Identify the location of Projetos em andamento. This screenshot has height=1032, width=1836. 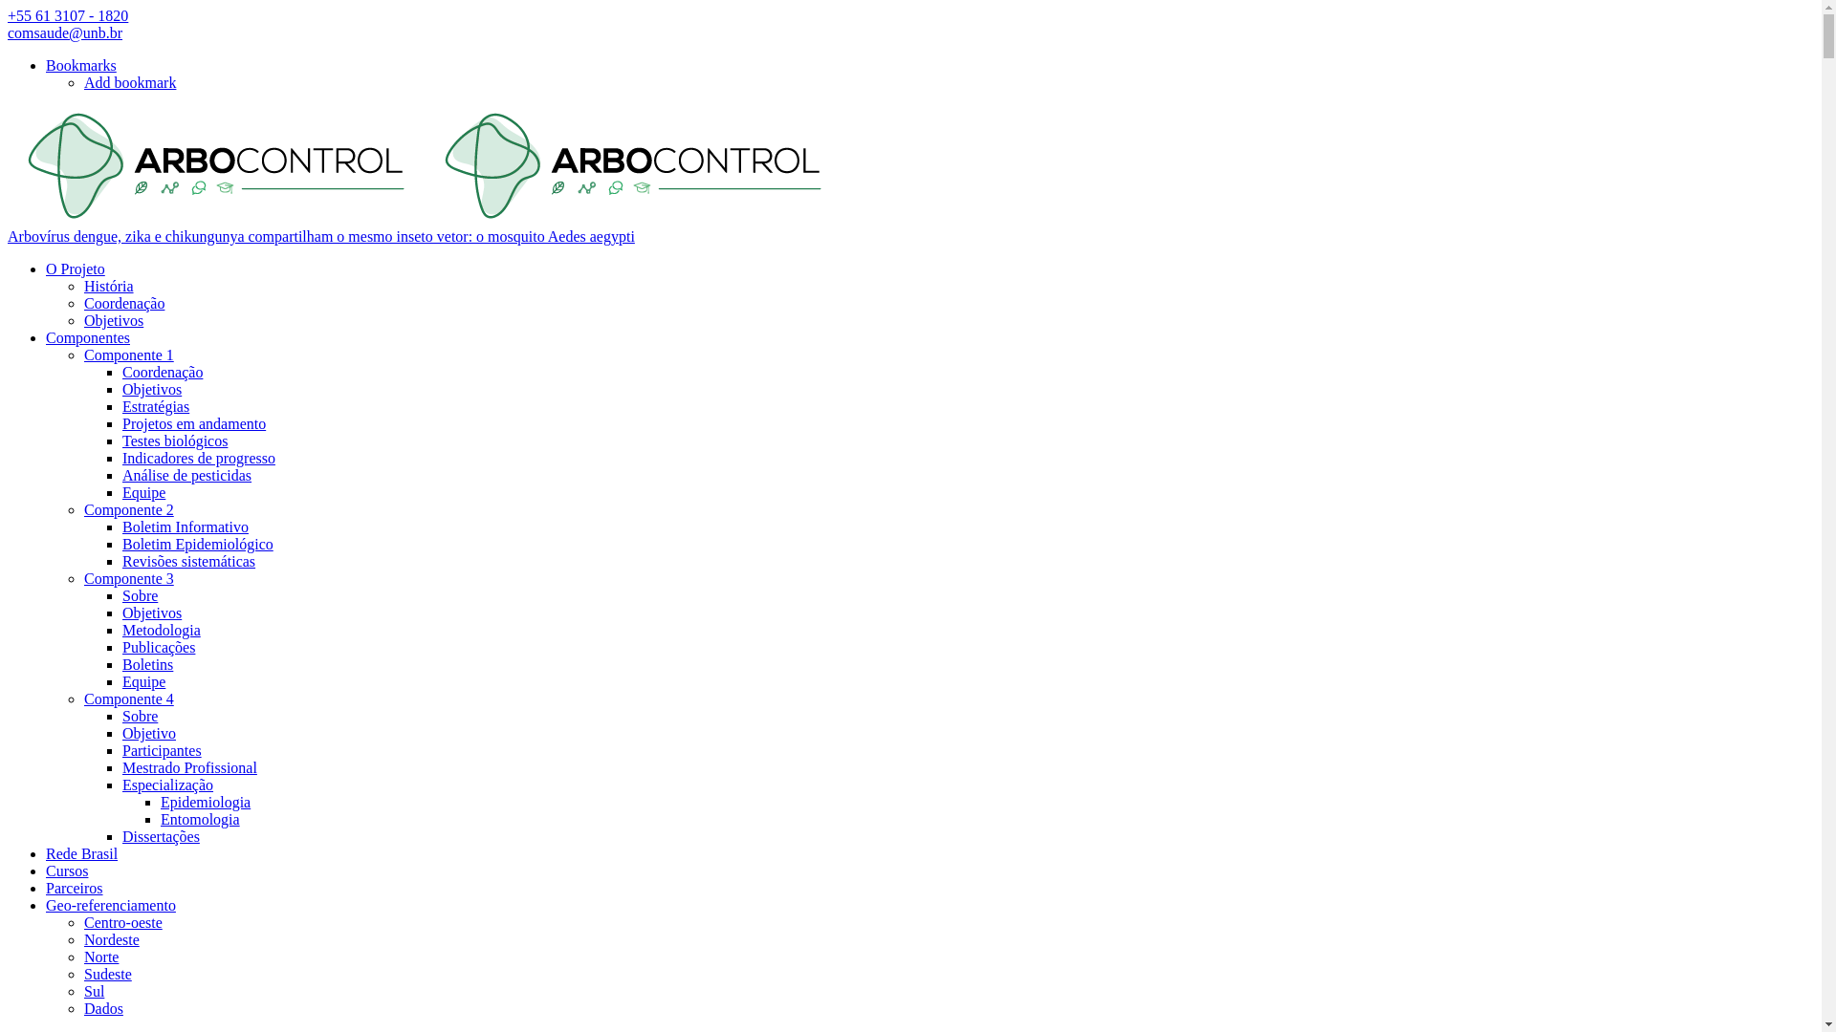
(194, 424).